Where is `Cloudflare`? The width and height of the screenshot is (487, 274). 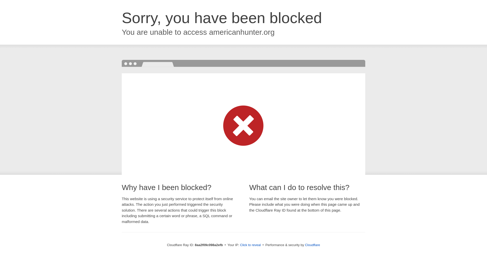
Cloudflare is located at coordinates (312, 245).